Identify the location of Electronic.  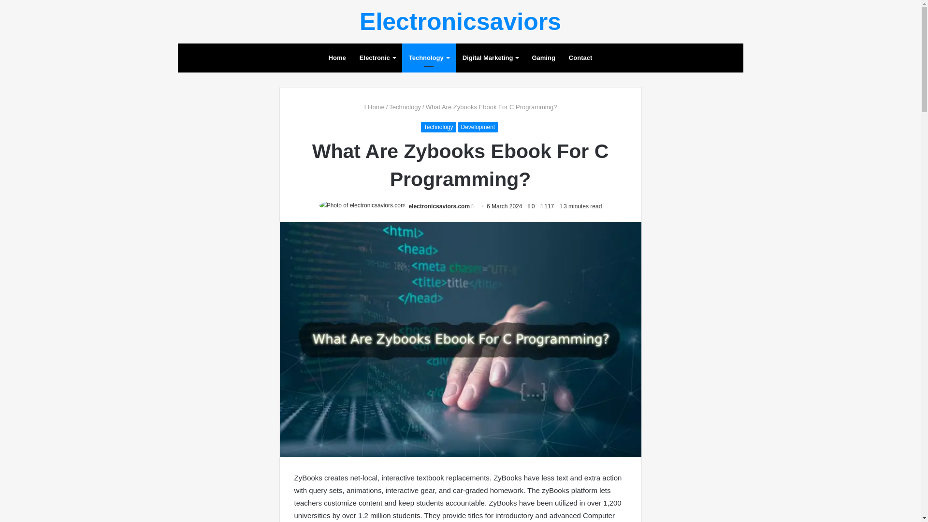
(377, 58).